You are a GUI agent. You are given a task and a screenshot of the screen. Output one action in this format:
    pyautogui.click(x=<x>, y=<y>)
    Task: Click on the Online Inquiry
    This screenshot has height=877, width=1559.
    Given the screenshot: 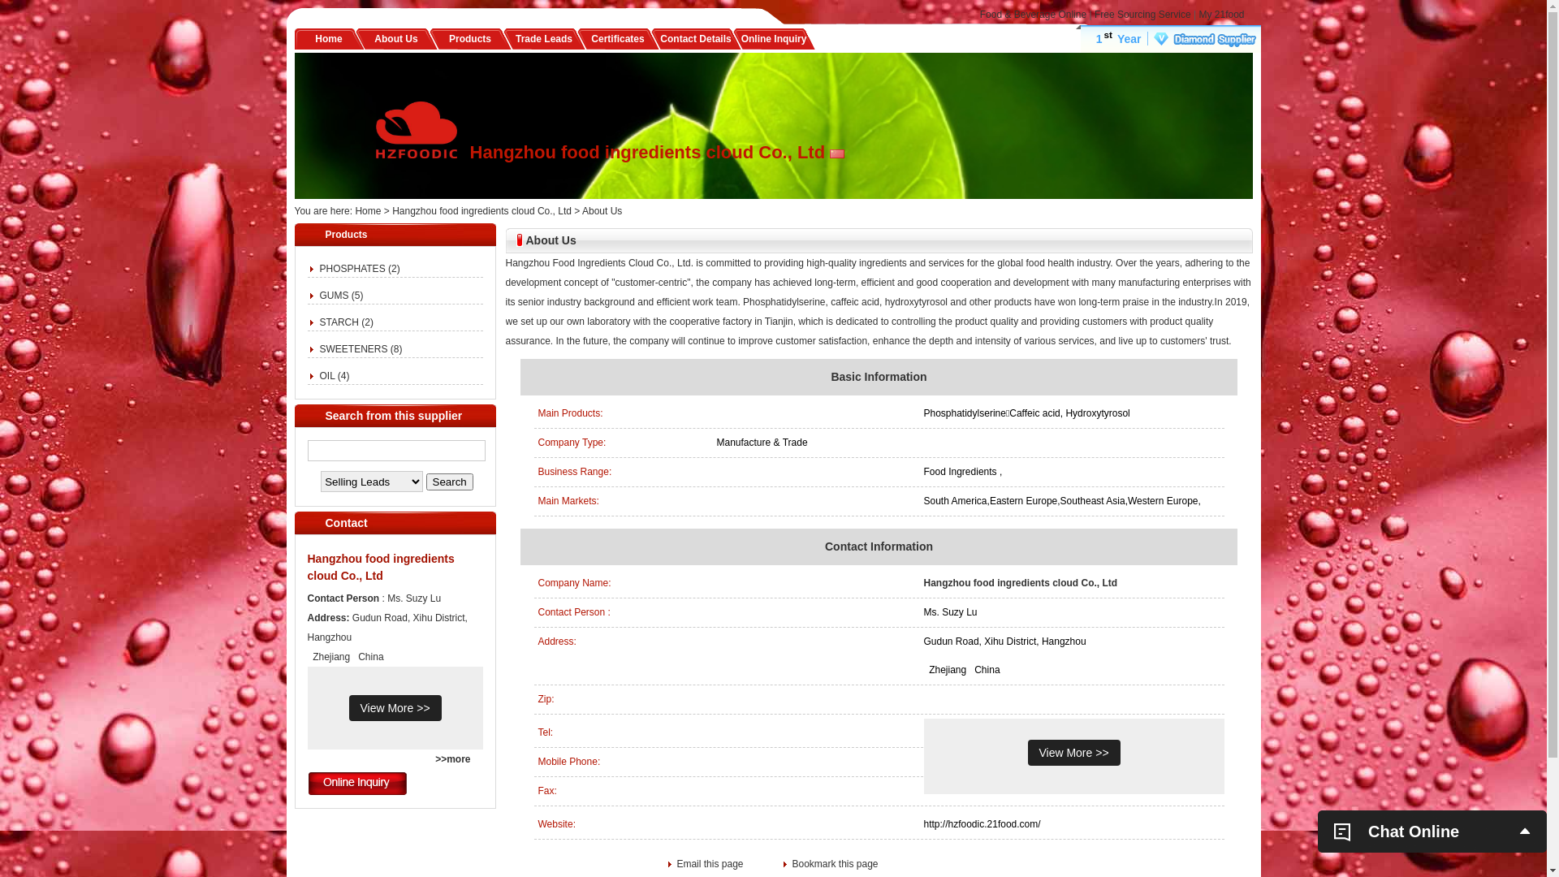 What is the action you would take?
    pyautogui.click(x=775, y=39)
    